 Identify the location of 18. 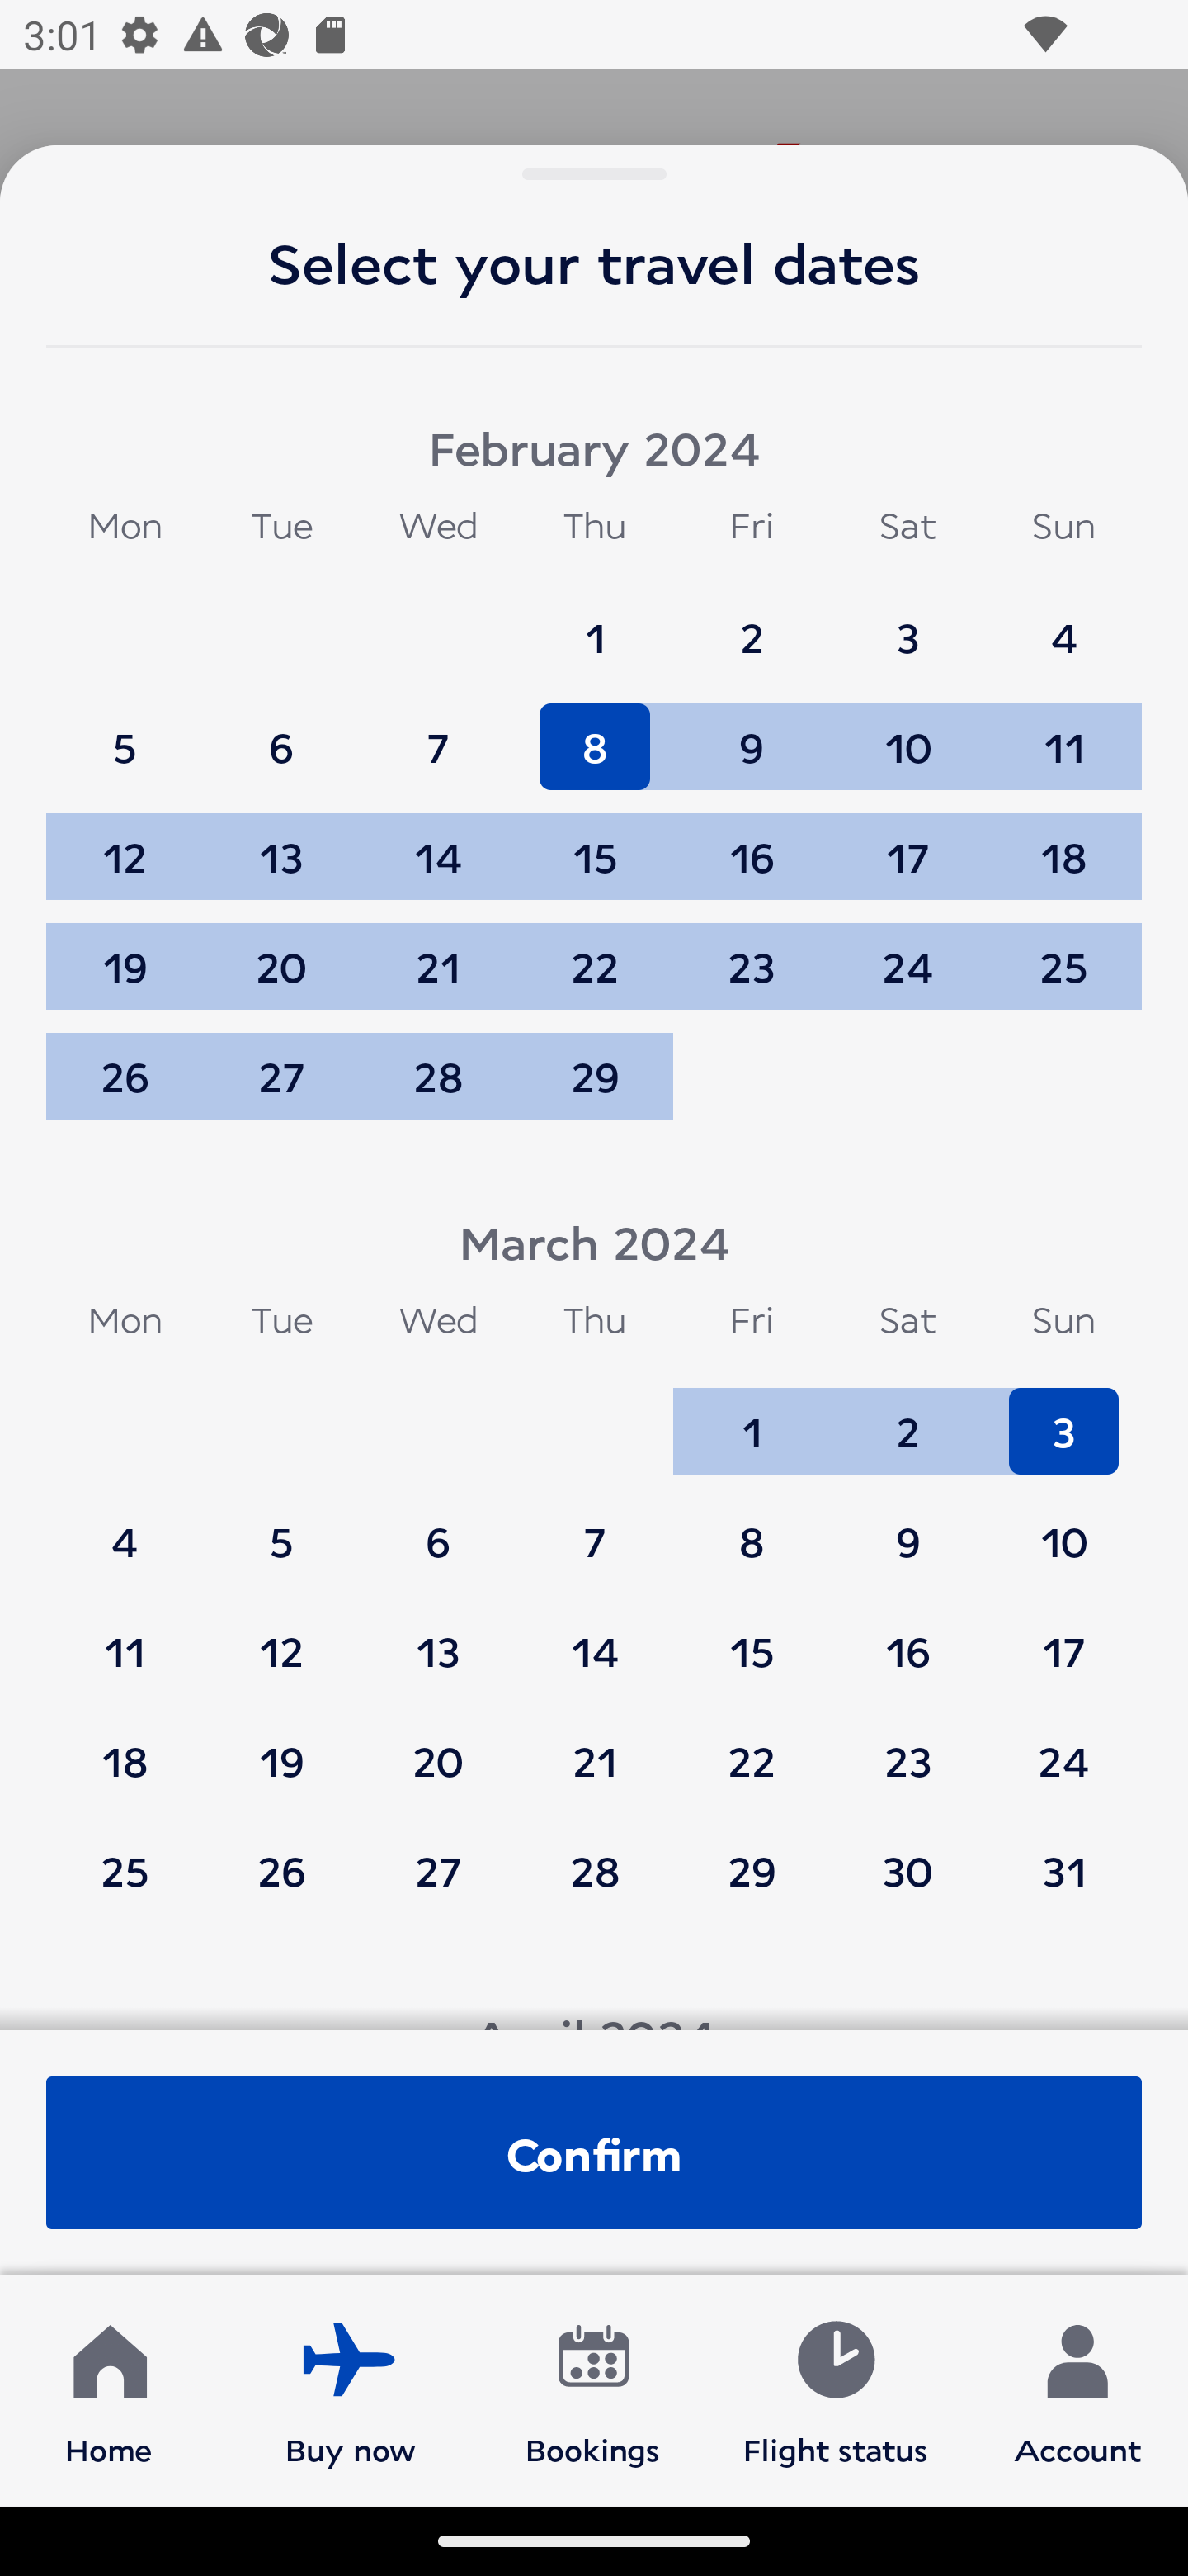
(125, 1745).